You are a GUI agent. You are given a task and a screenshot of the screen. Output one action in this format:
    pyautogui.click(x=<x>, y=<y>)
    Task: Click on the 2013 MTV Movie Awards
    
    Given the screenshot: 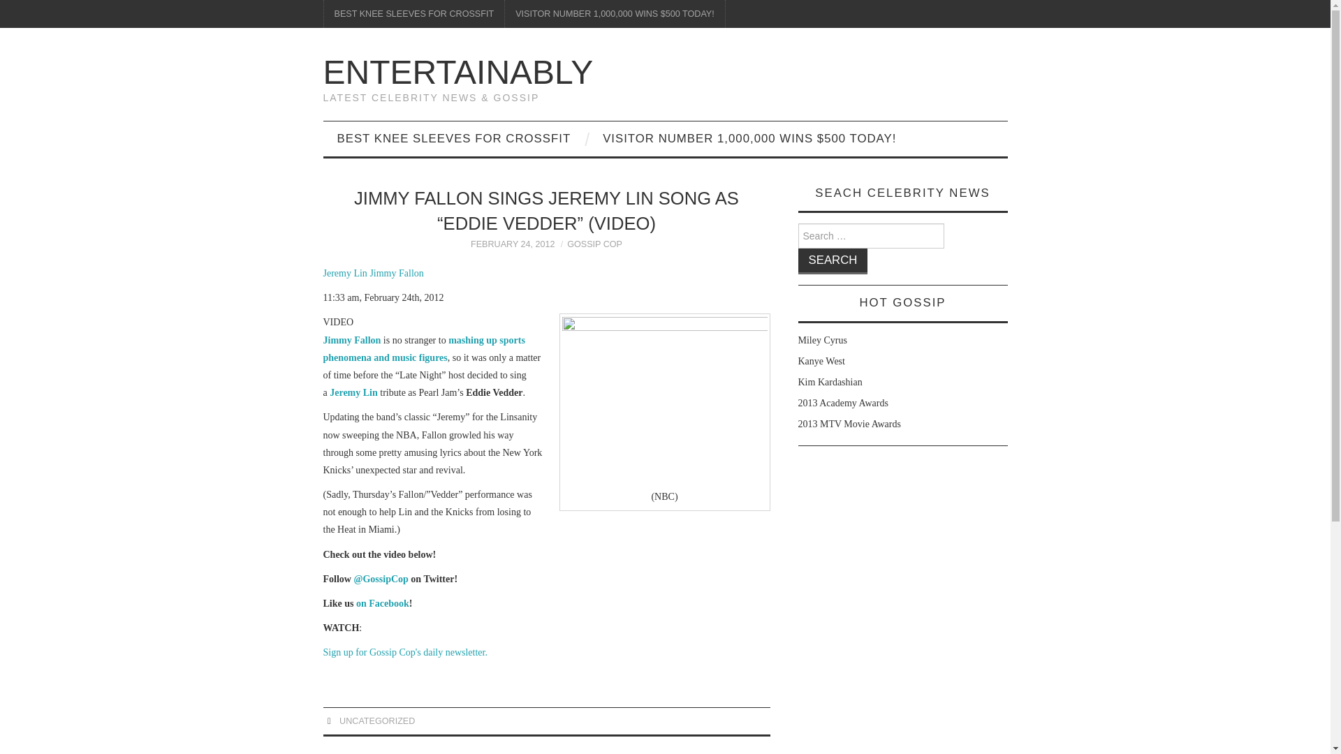 What is the action you would take?
    pyautogui.click(x=849, y=424)
    